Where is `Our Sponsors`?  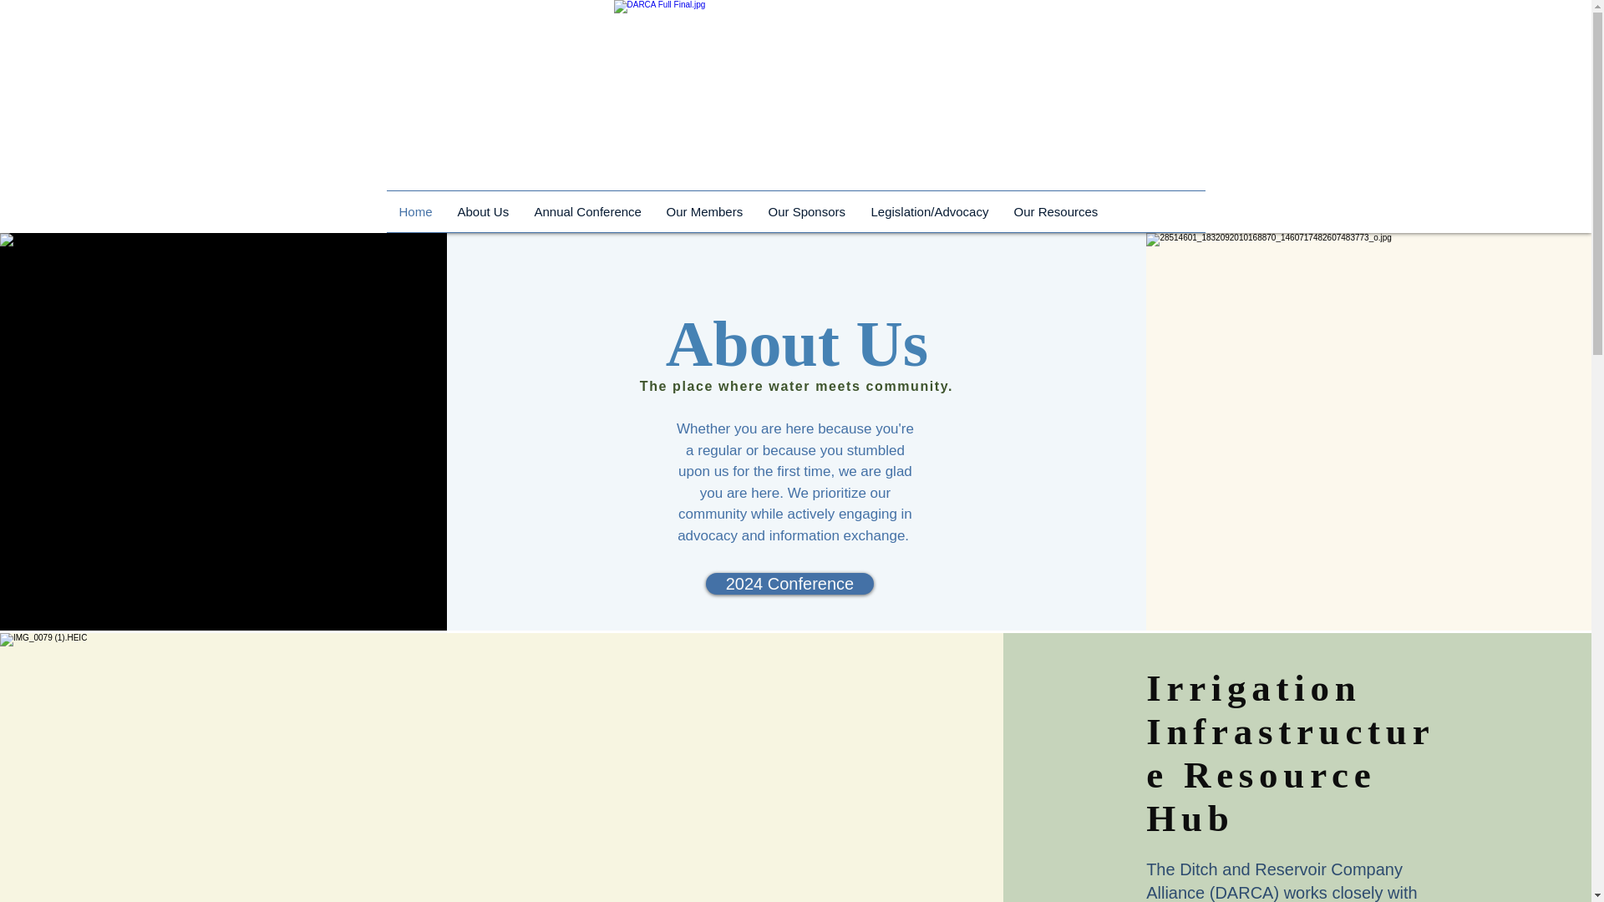
Our Sponsors is located at coordinates (807, 210).